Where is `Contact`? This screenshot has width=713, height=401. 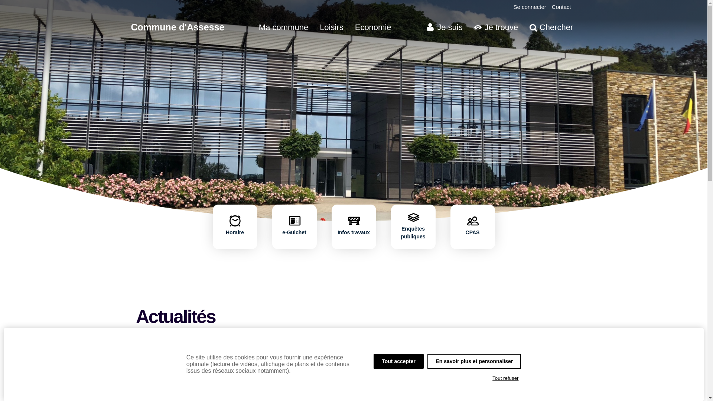
Contact is located at coordinates (561, 7).